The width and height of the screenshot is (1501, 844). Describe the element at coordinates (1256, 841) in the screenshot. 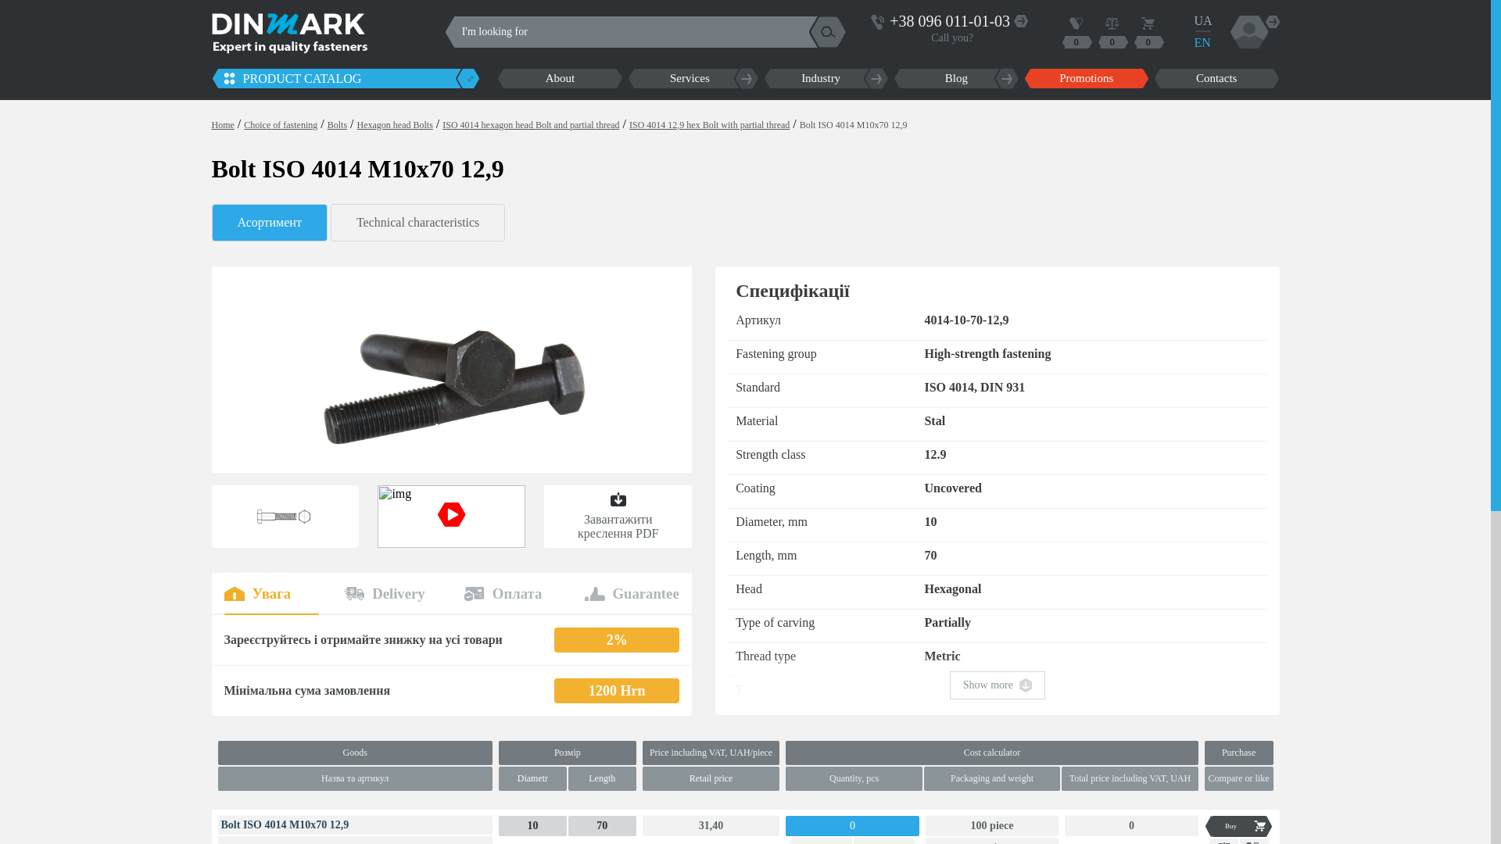

I see `Add to favorites` at that location.